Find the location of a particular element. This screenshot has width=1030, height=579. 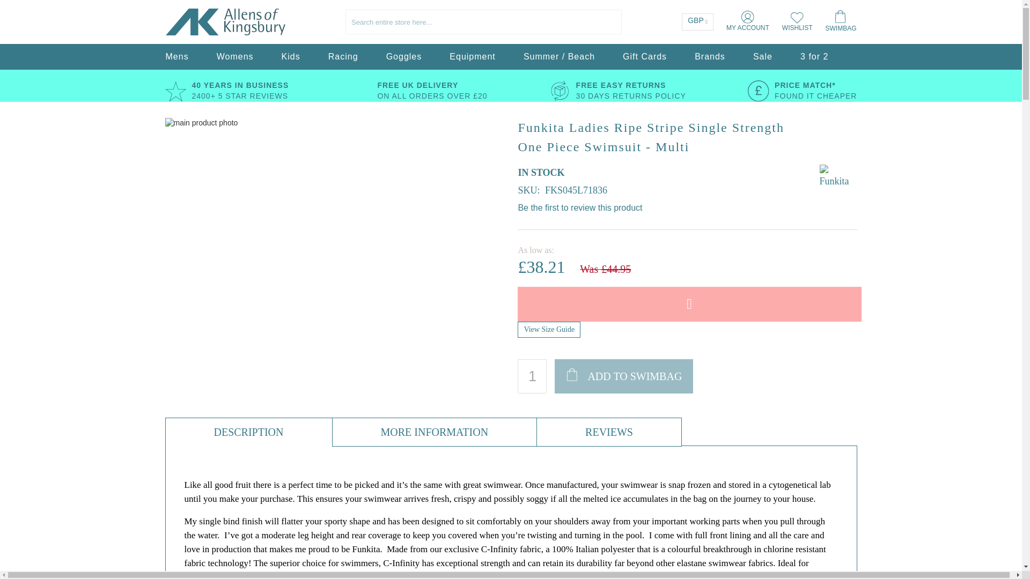

Allens Swimwear Logo is located at coordinates (192, 21).